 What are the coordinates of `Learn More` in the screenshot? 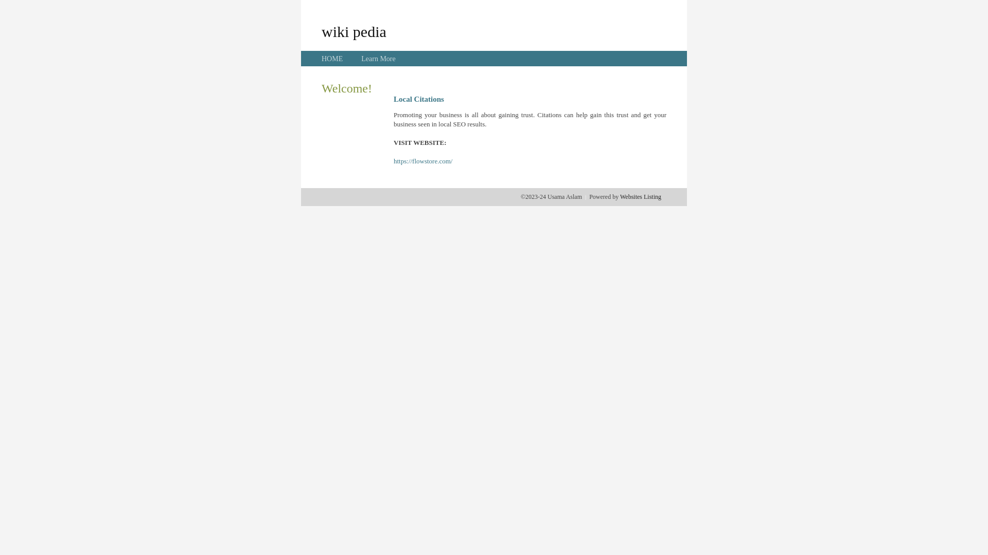 It's located at (378, 59).